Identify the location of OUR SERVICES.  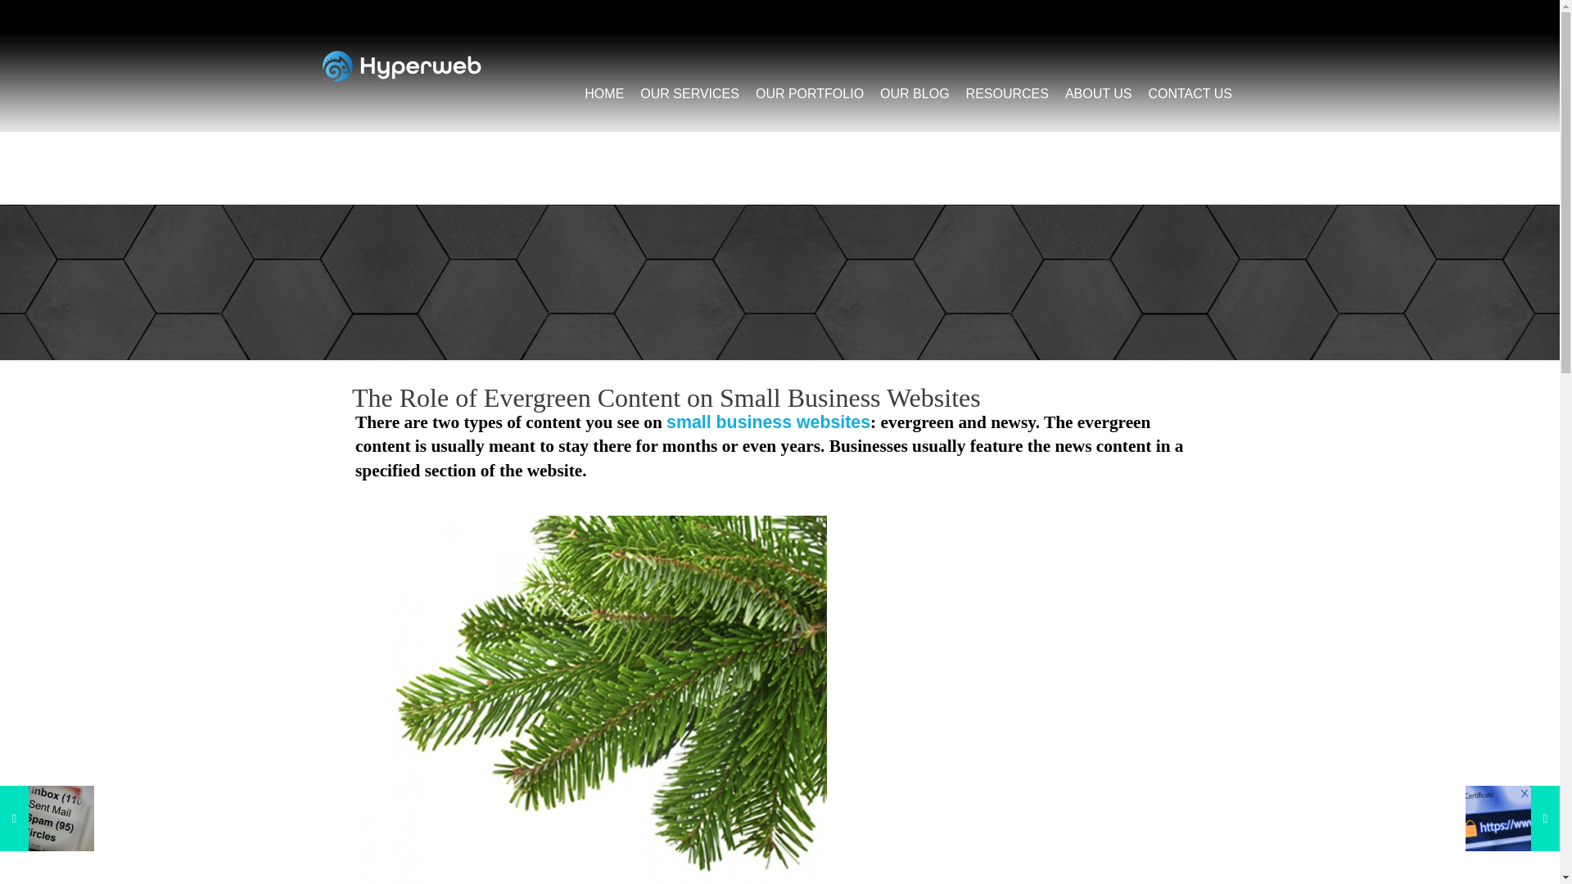
(689, 88).